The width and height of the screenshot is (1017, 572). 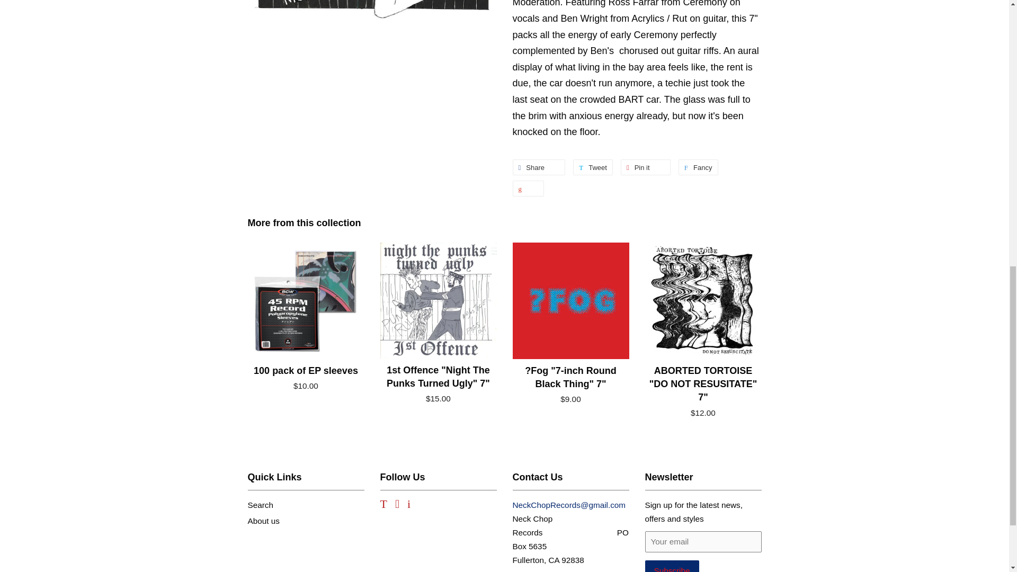 I want to click on Pin on Pinterest, so click(x=593, y=167).